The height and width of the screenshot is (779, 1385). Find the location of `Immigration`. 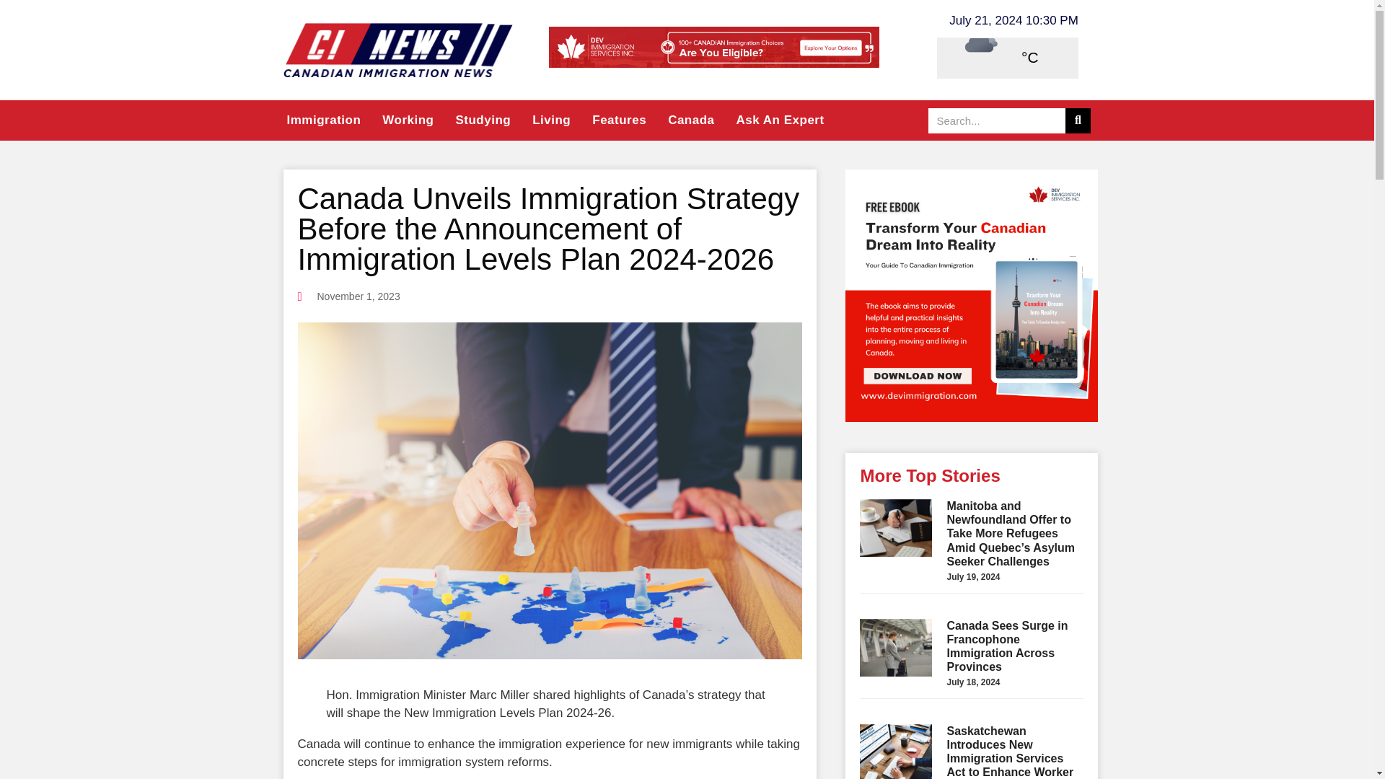

Immigration is located at coordinates (323, 120).